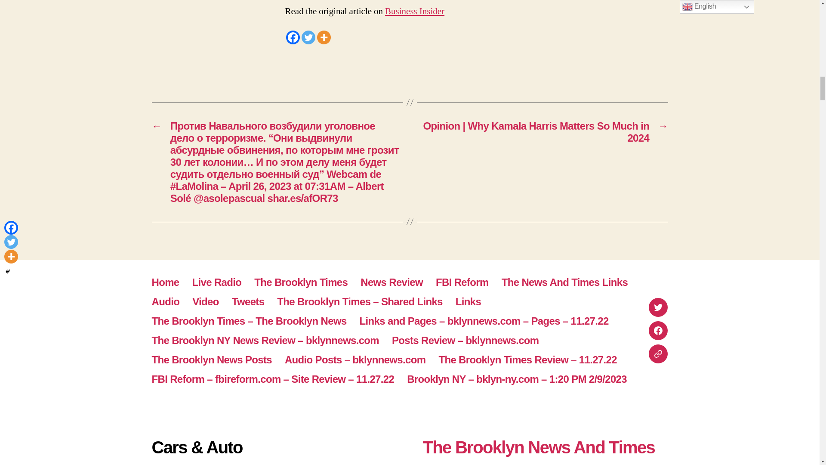  What do you see at coordinates (324, 37) in the screenshot?
I see `More` at bounding box center [324, 37].